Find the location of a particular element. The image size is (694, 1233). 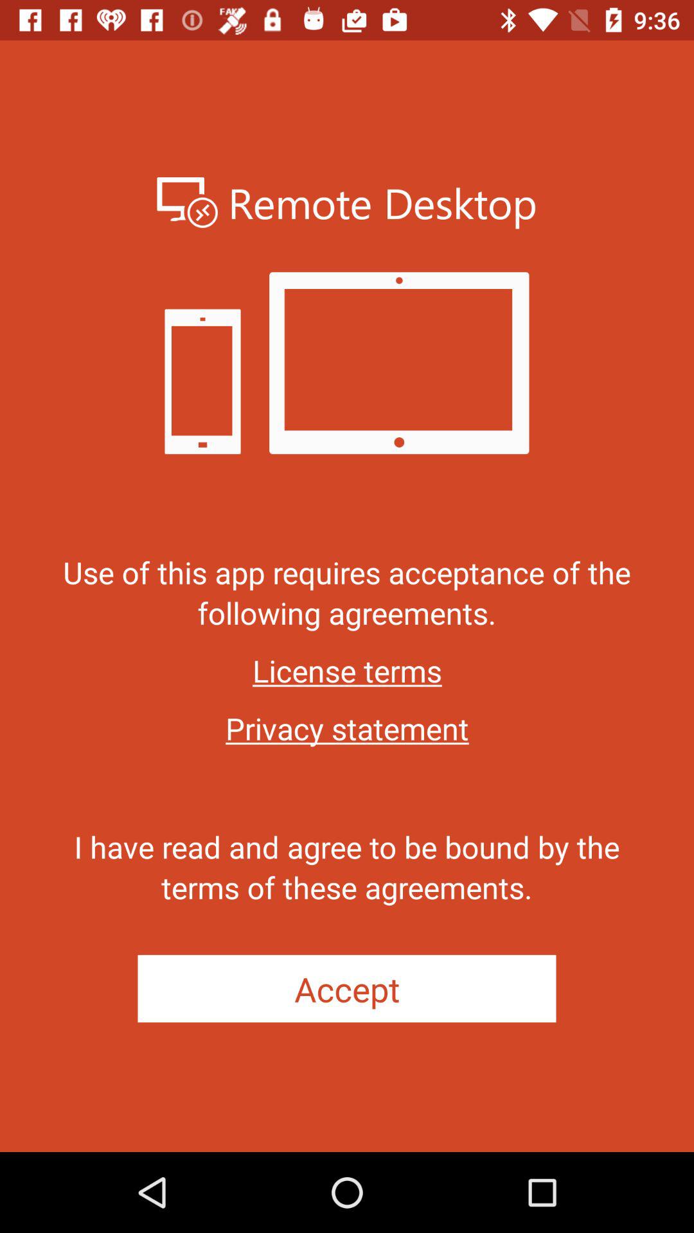

press privacy statement is located at coordinates (347, 728).